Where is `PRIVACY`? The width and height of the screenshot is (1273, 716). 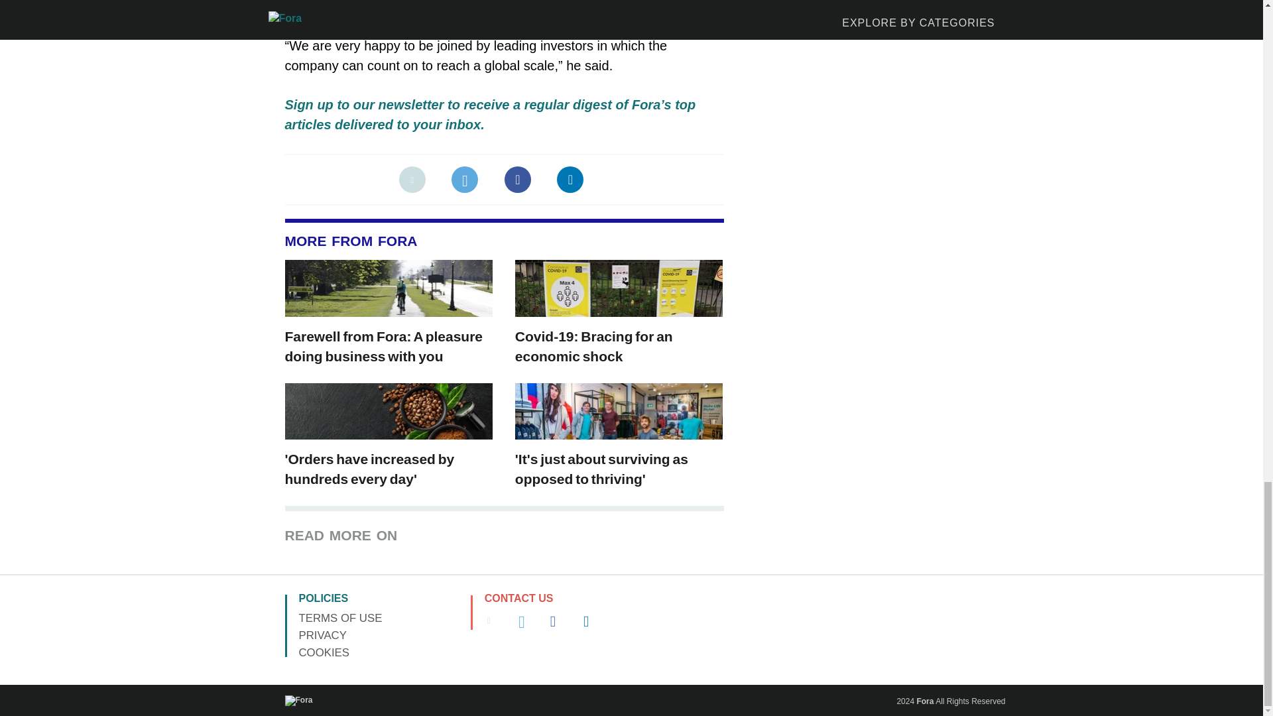
PRIVACY is located at coordinates (322, 635).